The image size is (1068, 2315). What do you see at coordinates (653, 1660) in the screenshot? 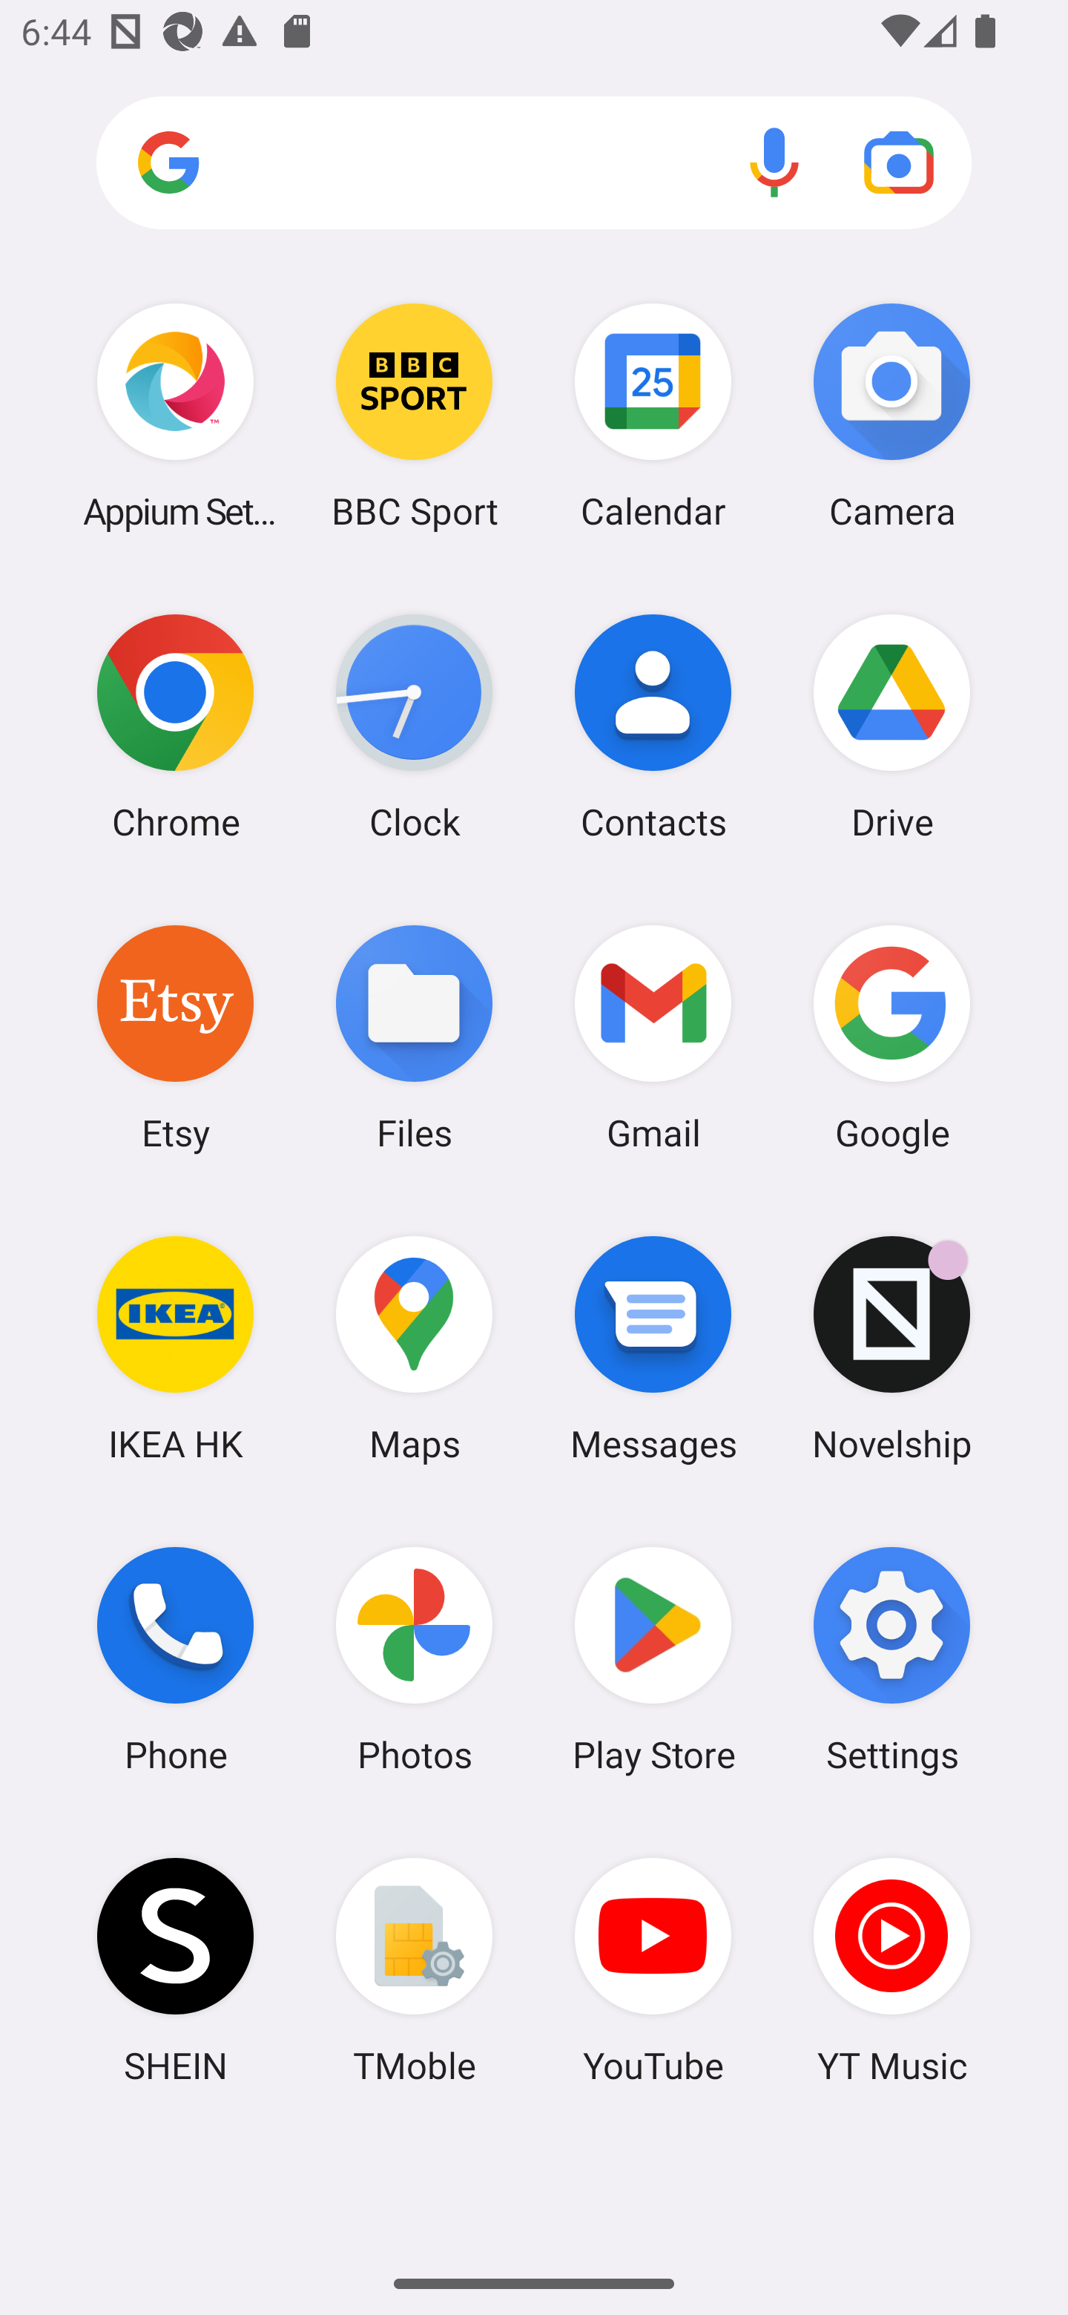
I see `Play Store` at bounding box center [653, 1660].